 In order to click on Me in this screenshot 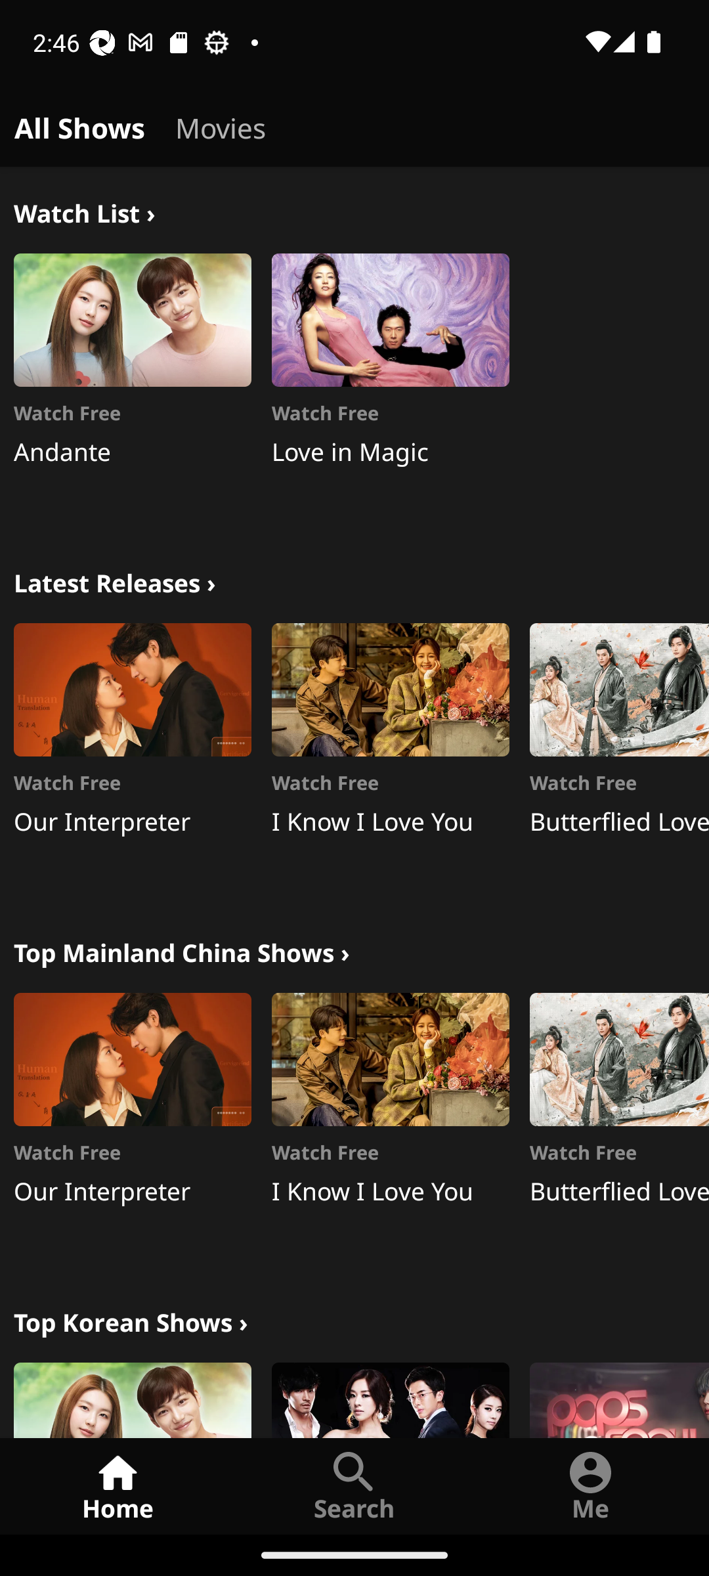, I will do `click(591, 1485)`.